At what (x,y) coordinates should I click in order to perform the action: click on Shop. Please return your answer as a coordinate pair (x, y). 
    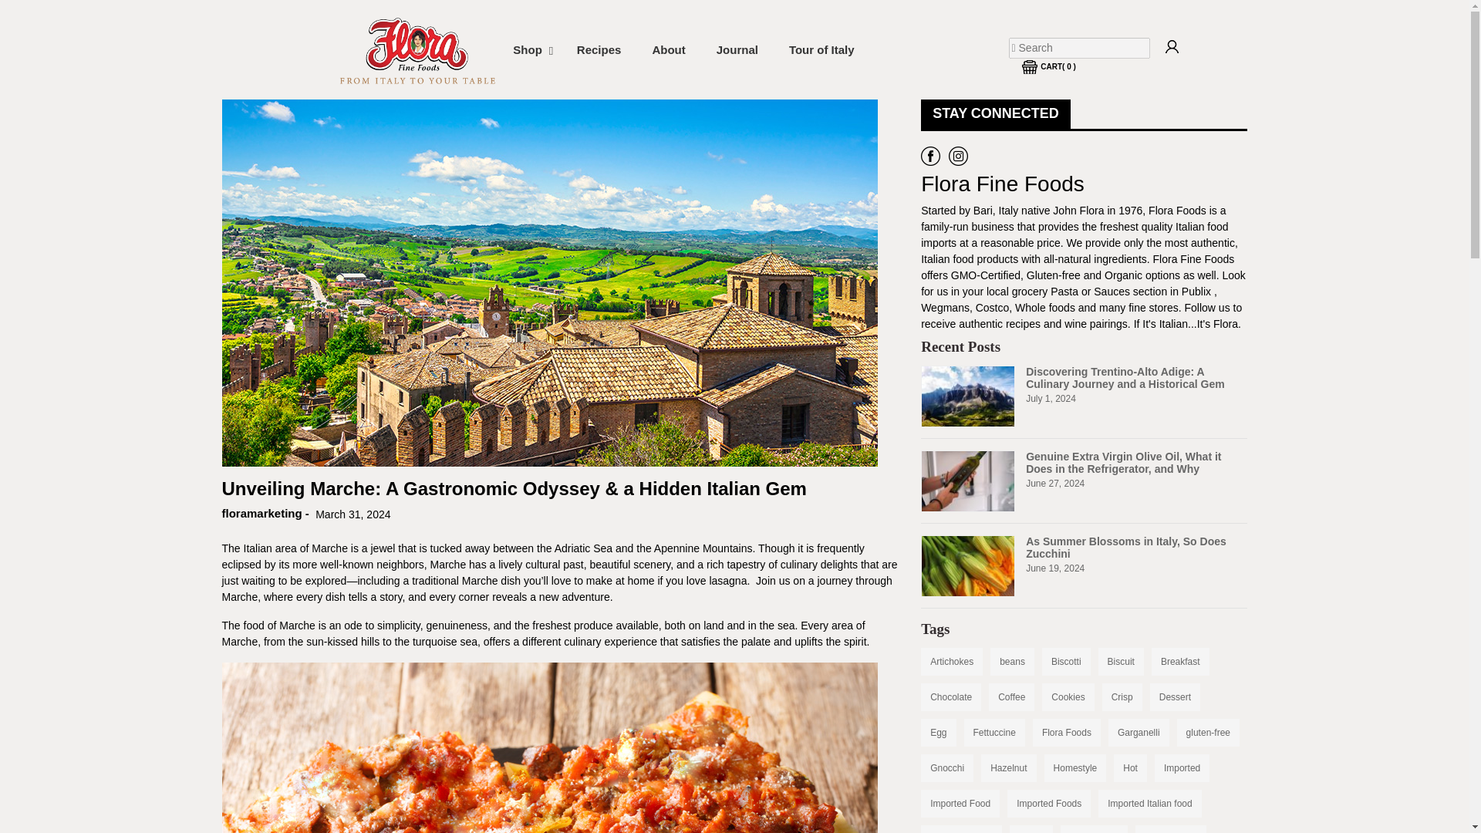
    Looking at the image, I should click on (683, 49).